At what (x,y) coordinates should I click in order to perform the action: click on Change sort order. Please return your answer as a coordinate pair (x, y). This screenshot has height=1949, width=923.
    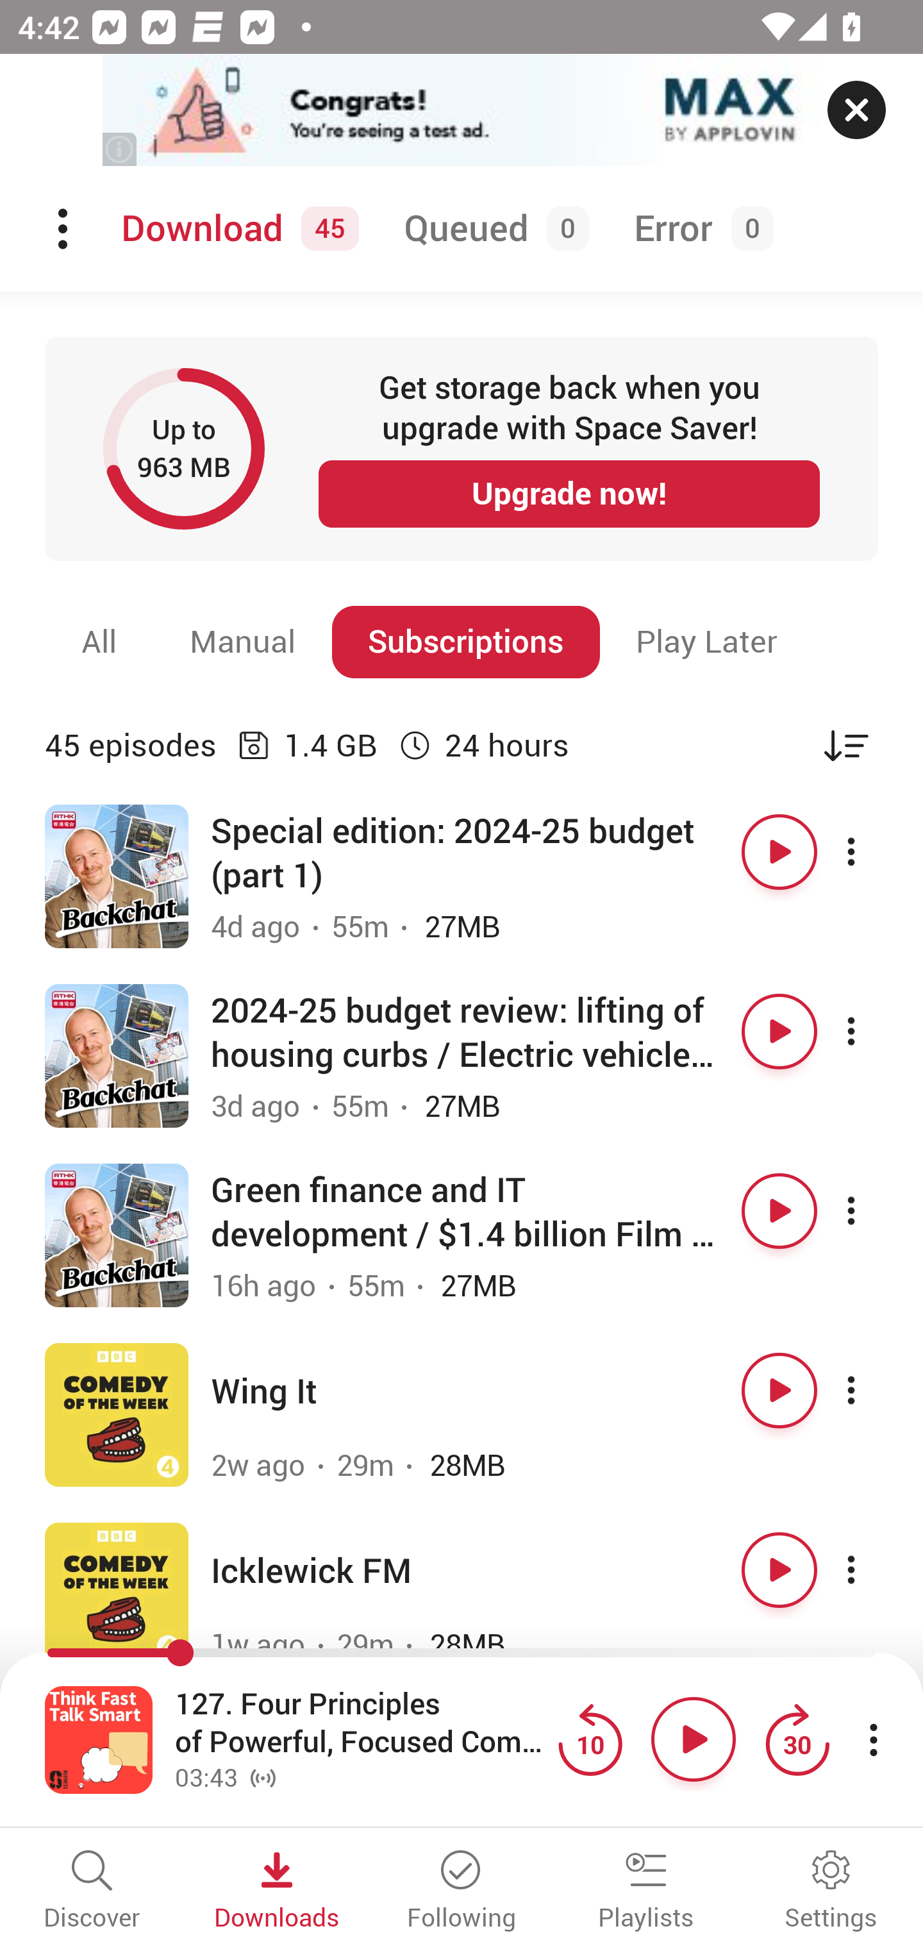
    Looking at the image, I should click on (846, 745).